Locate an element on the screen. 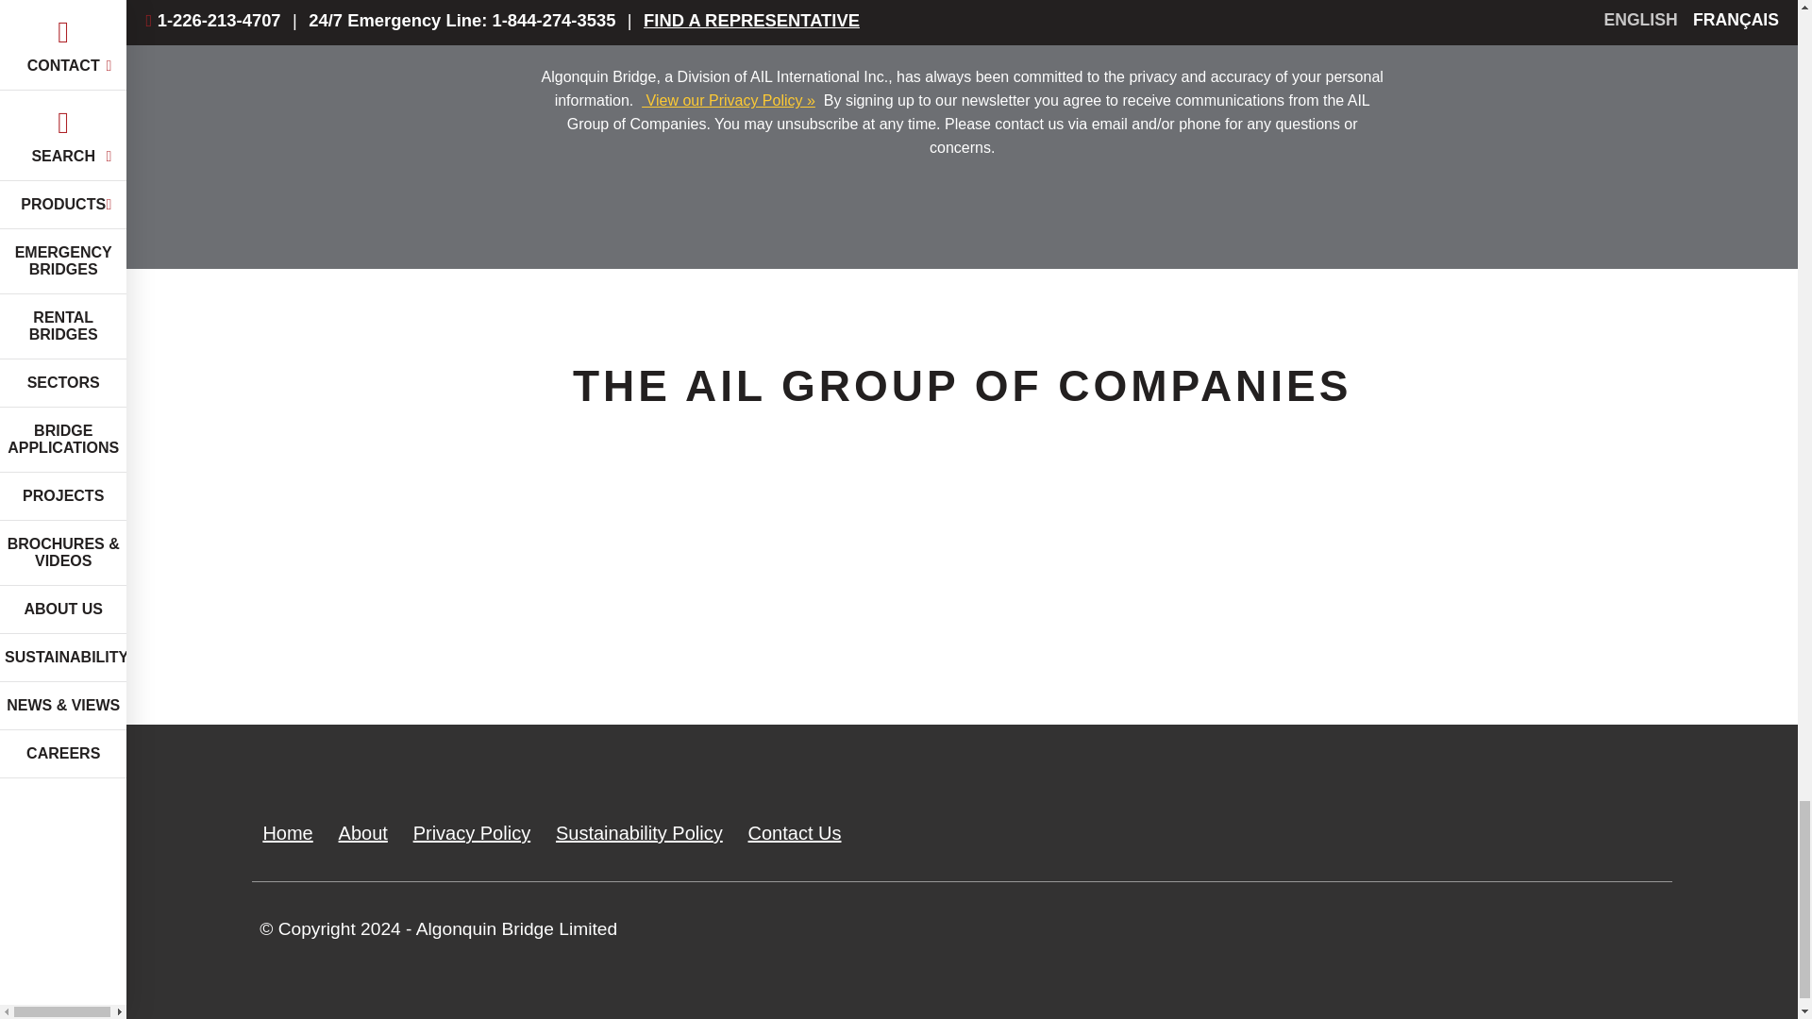 The image size is (1812, 1019). Algonquin Bridge is located at coordinates (693, 608).